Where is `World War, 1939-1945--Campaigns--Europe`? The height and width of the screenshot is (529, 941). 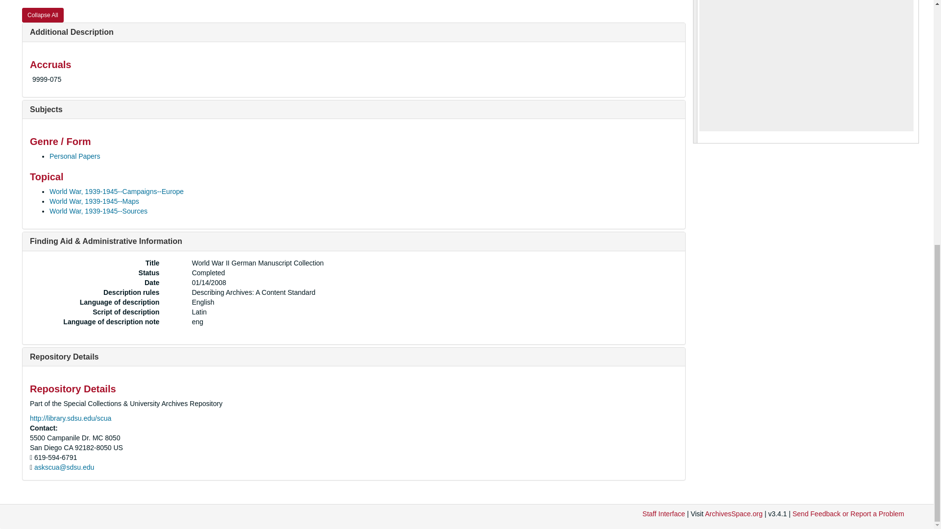 World War, 1939-1945--Campaigns--Europe is located at coordinates (117, 191).